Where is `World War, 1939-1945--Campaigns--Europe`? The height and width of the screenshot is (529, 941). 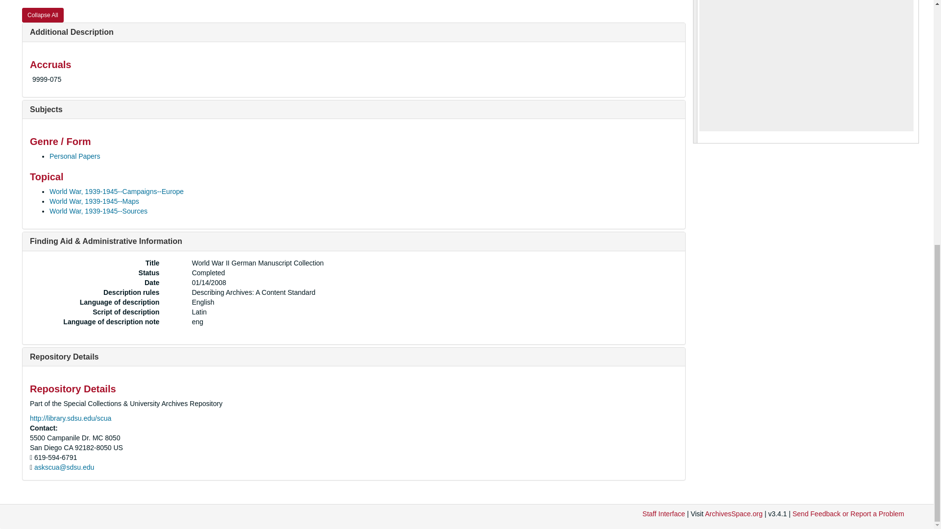 World War, 1939-1945--Campaigns--Europe is located at coordinates (117, 191).